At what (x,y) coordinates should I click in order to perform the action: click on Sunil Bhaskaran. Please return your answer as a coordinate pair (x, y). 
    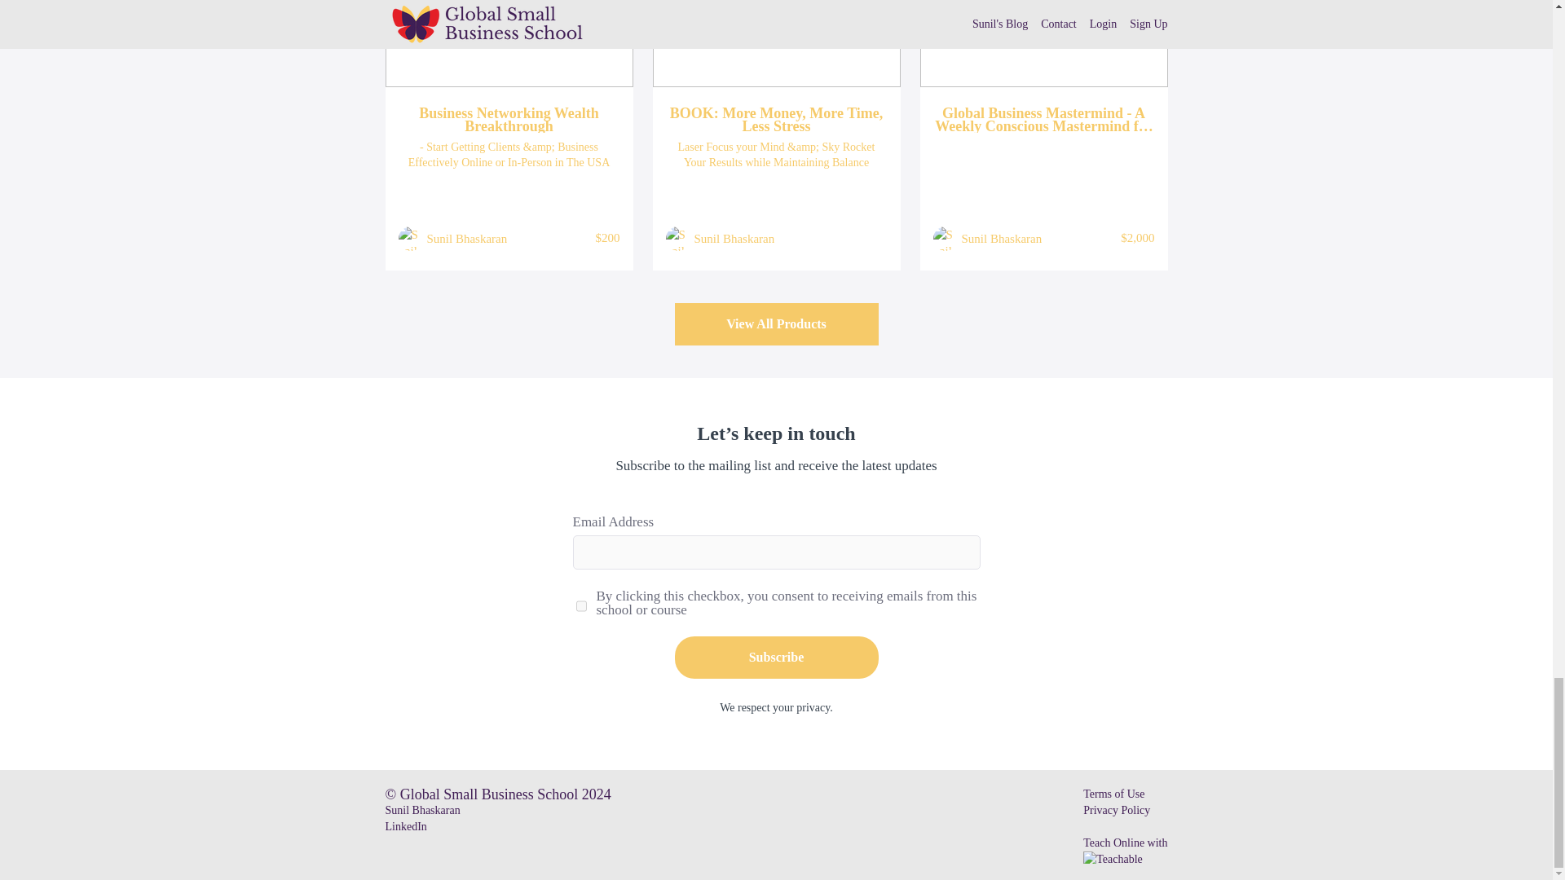
    Looking at the image, I should click on (734, 238).